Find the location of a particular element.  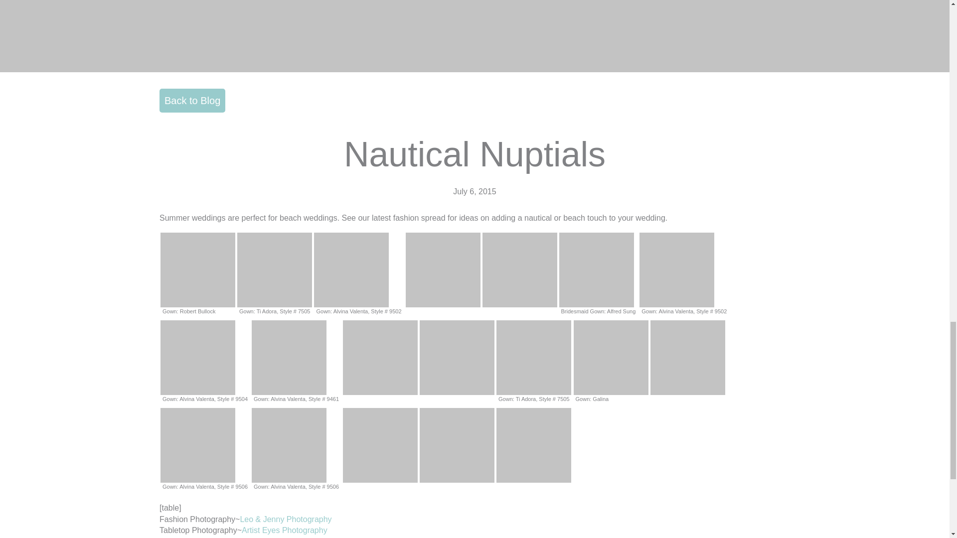

Artist Eyes Photography is located at coordinates (284, 530).